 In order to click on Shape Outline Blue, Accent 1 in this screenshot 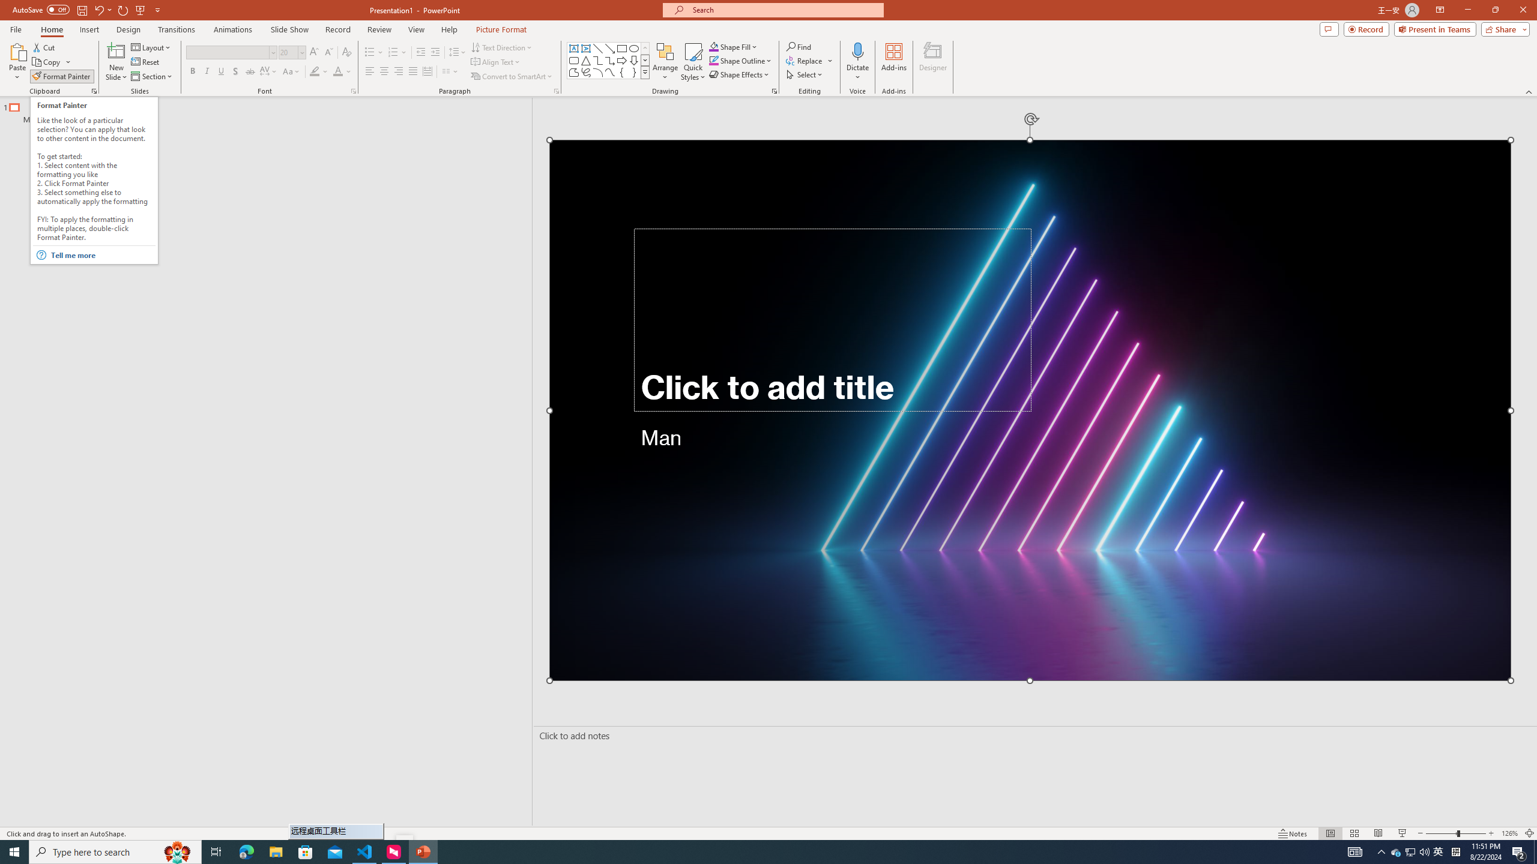, I will do `click(713, 60)`.